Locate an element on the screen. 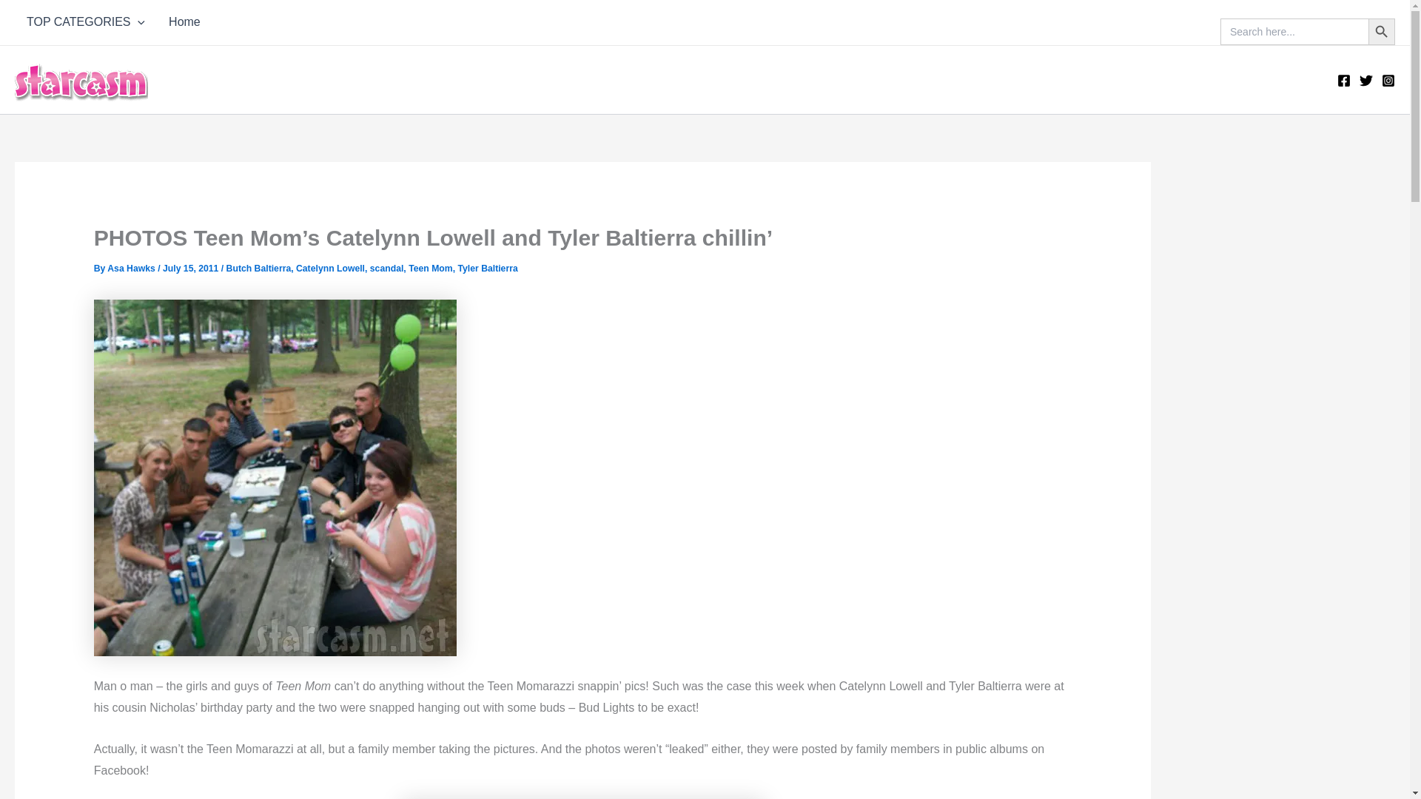  TOP CATEGORIES is located at coordinates (85, 22).